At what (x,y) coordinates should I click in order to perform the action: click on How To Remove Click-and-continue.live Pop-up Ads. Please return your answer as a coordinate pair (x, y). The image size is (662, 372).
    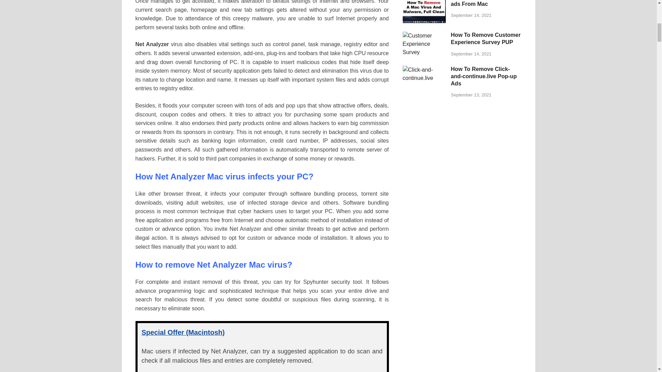
    Looking at the image, I should click on (424, 70).